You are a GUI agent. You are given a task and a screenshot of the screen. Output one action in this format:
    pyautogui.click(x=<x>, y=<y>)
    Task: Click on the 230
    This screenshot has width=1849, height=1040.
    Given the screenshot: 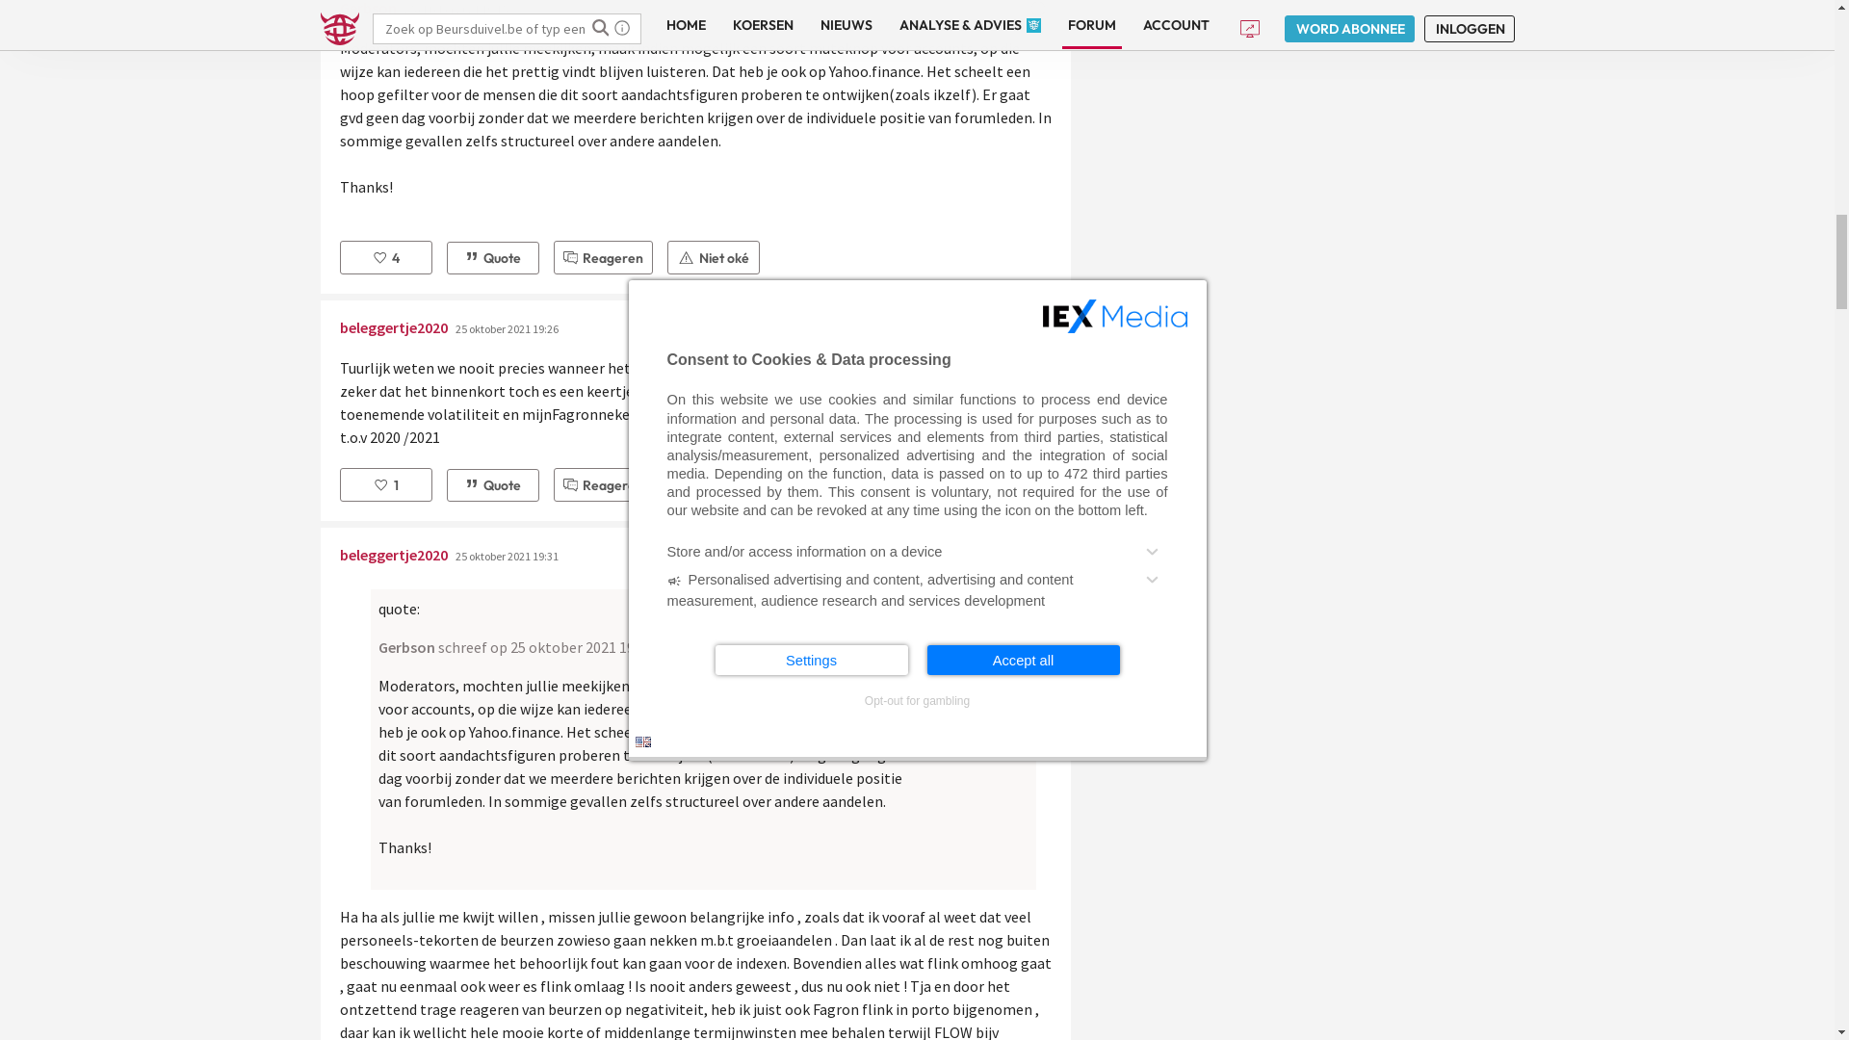 What is the action you would take?
    pyautogui.click(x=864, y=634)
    